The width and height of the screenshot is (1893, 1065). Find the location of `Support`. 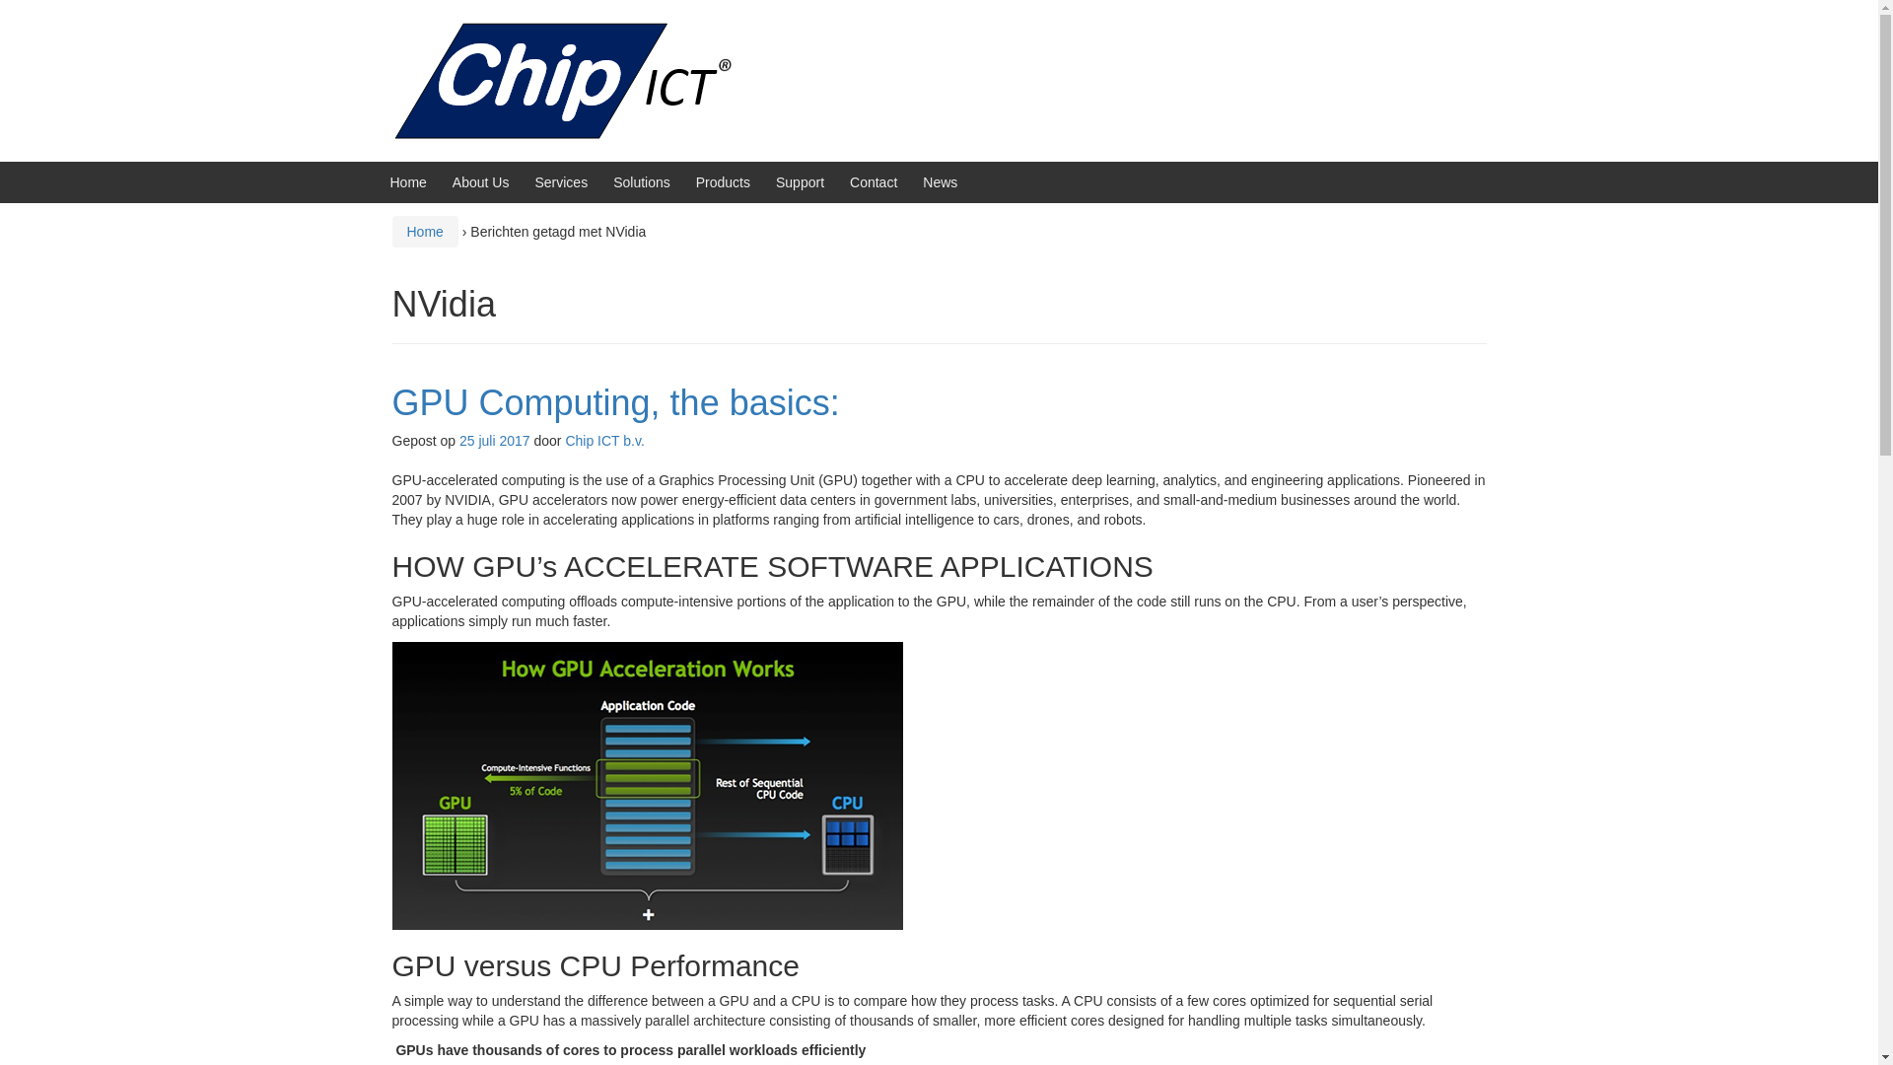

Support is located at coordinates (800, 182).